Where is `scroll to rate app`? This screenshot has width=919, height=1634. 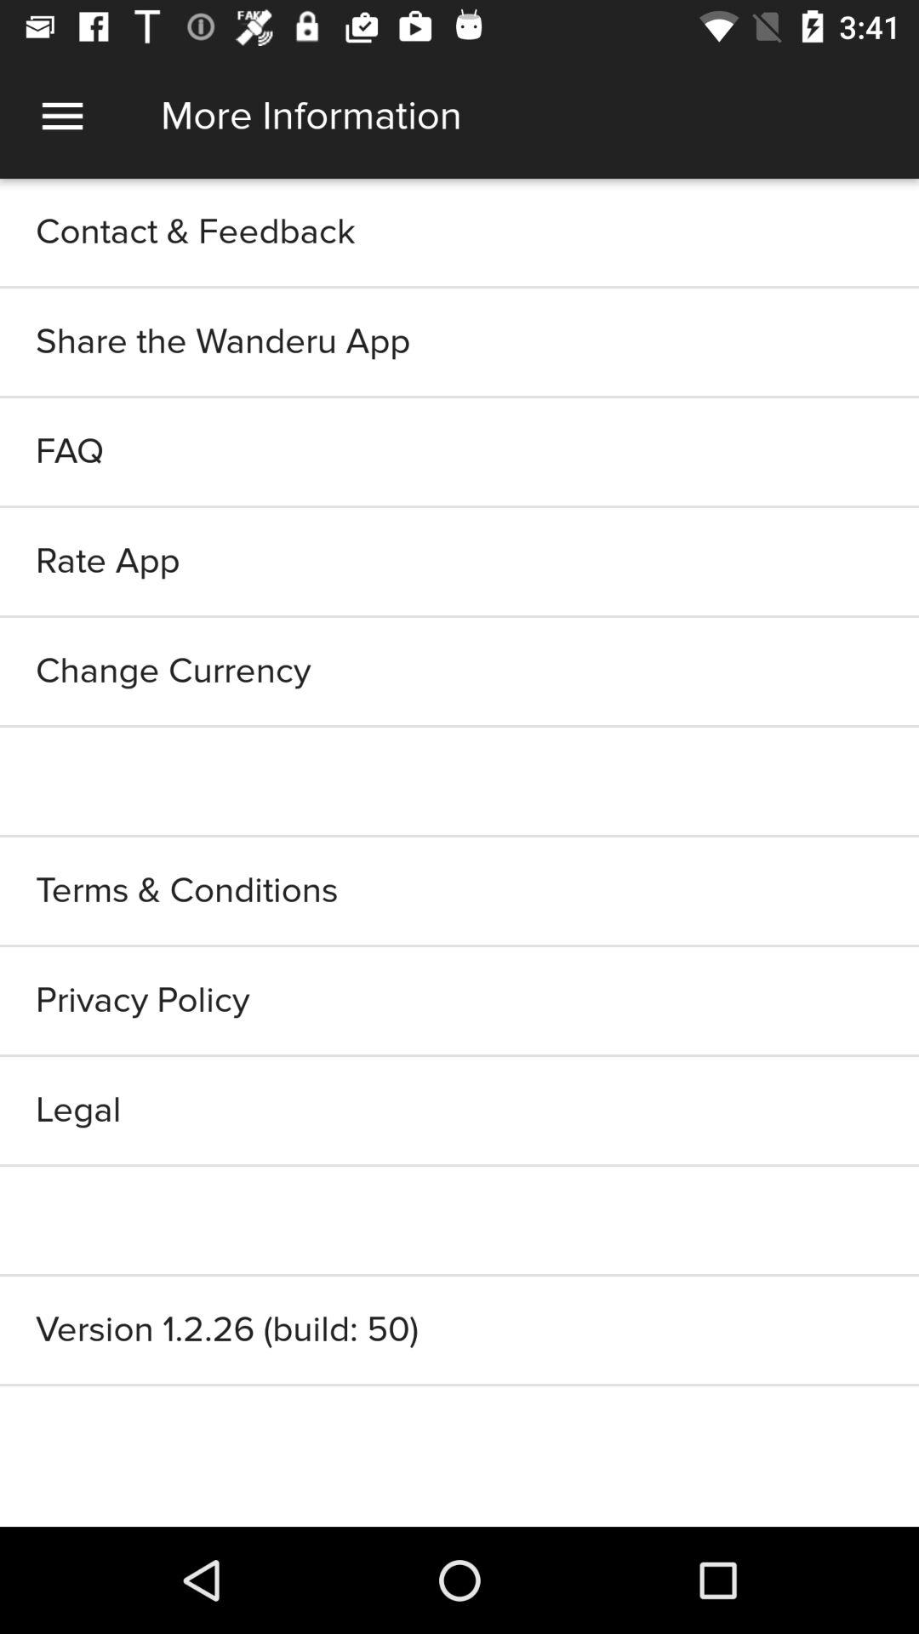
scroll to rate app is located at coordinates (459, 562).